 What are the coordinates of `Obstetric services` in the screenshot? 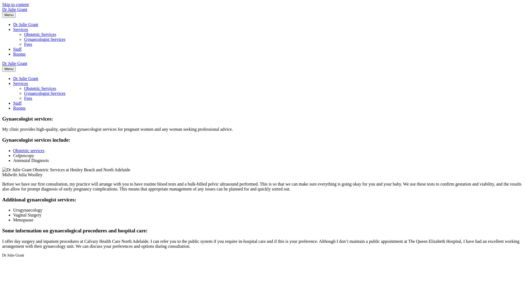 It's located at (29, 151).